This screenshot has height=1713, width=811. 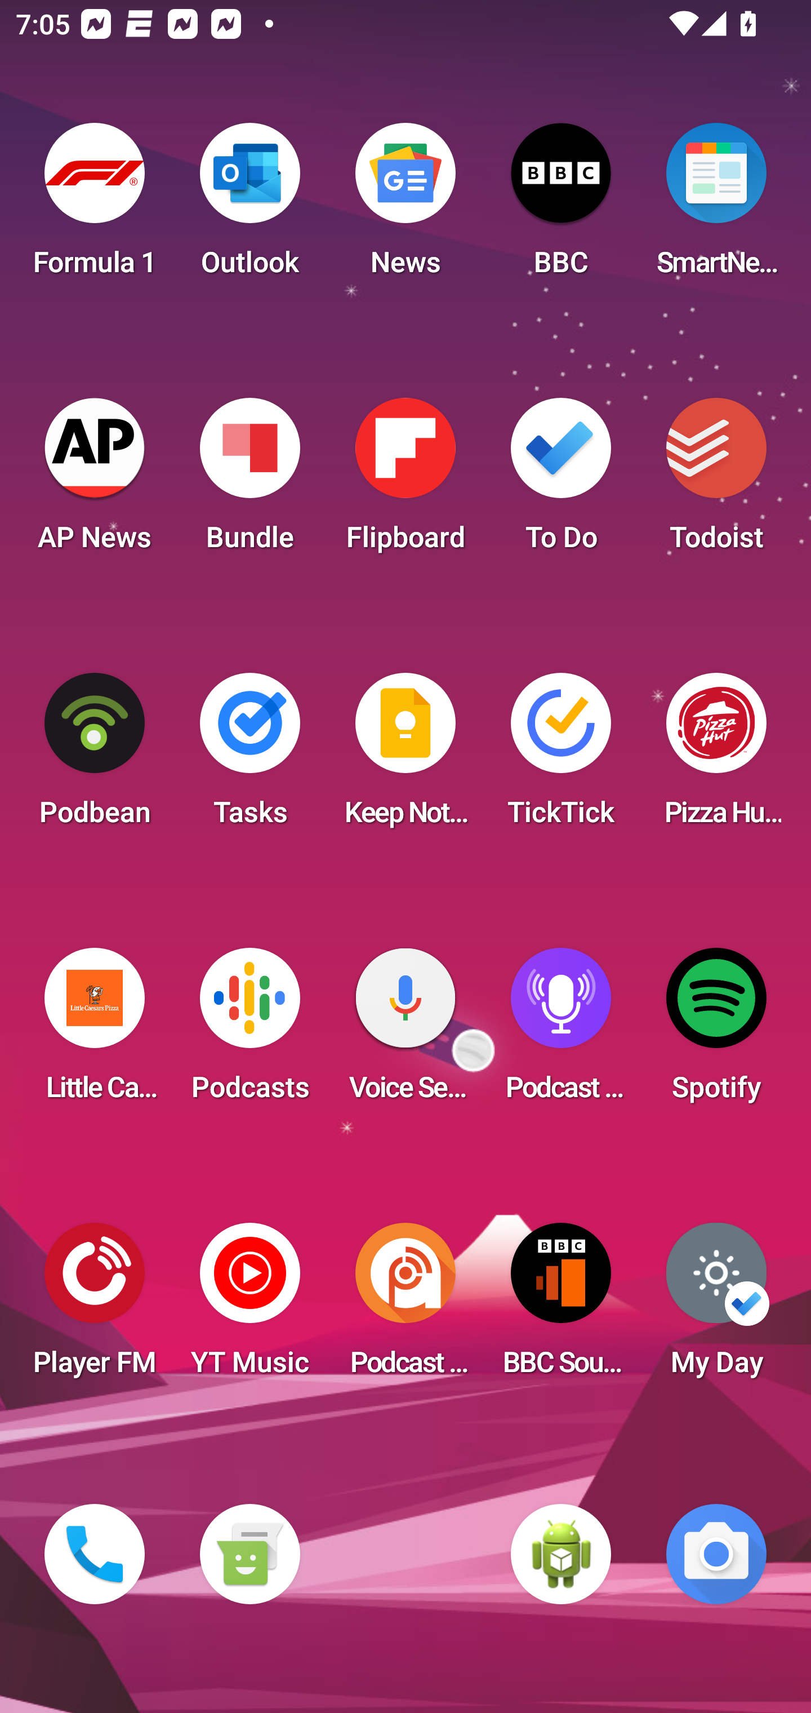 I want to click on Podcast Addict, so click(x=405, y=1306).